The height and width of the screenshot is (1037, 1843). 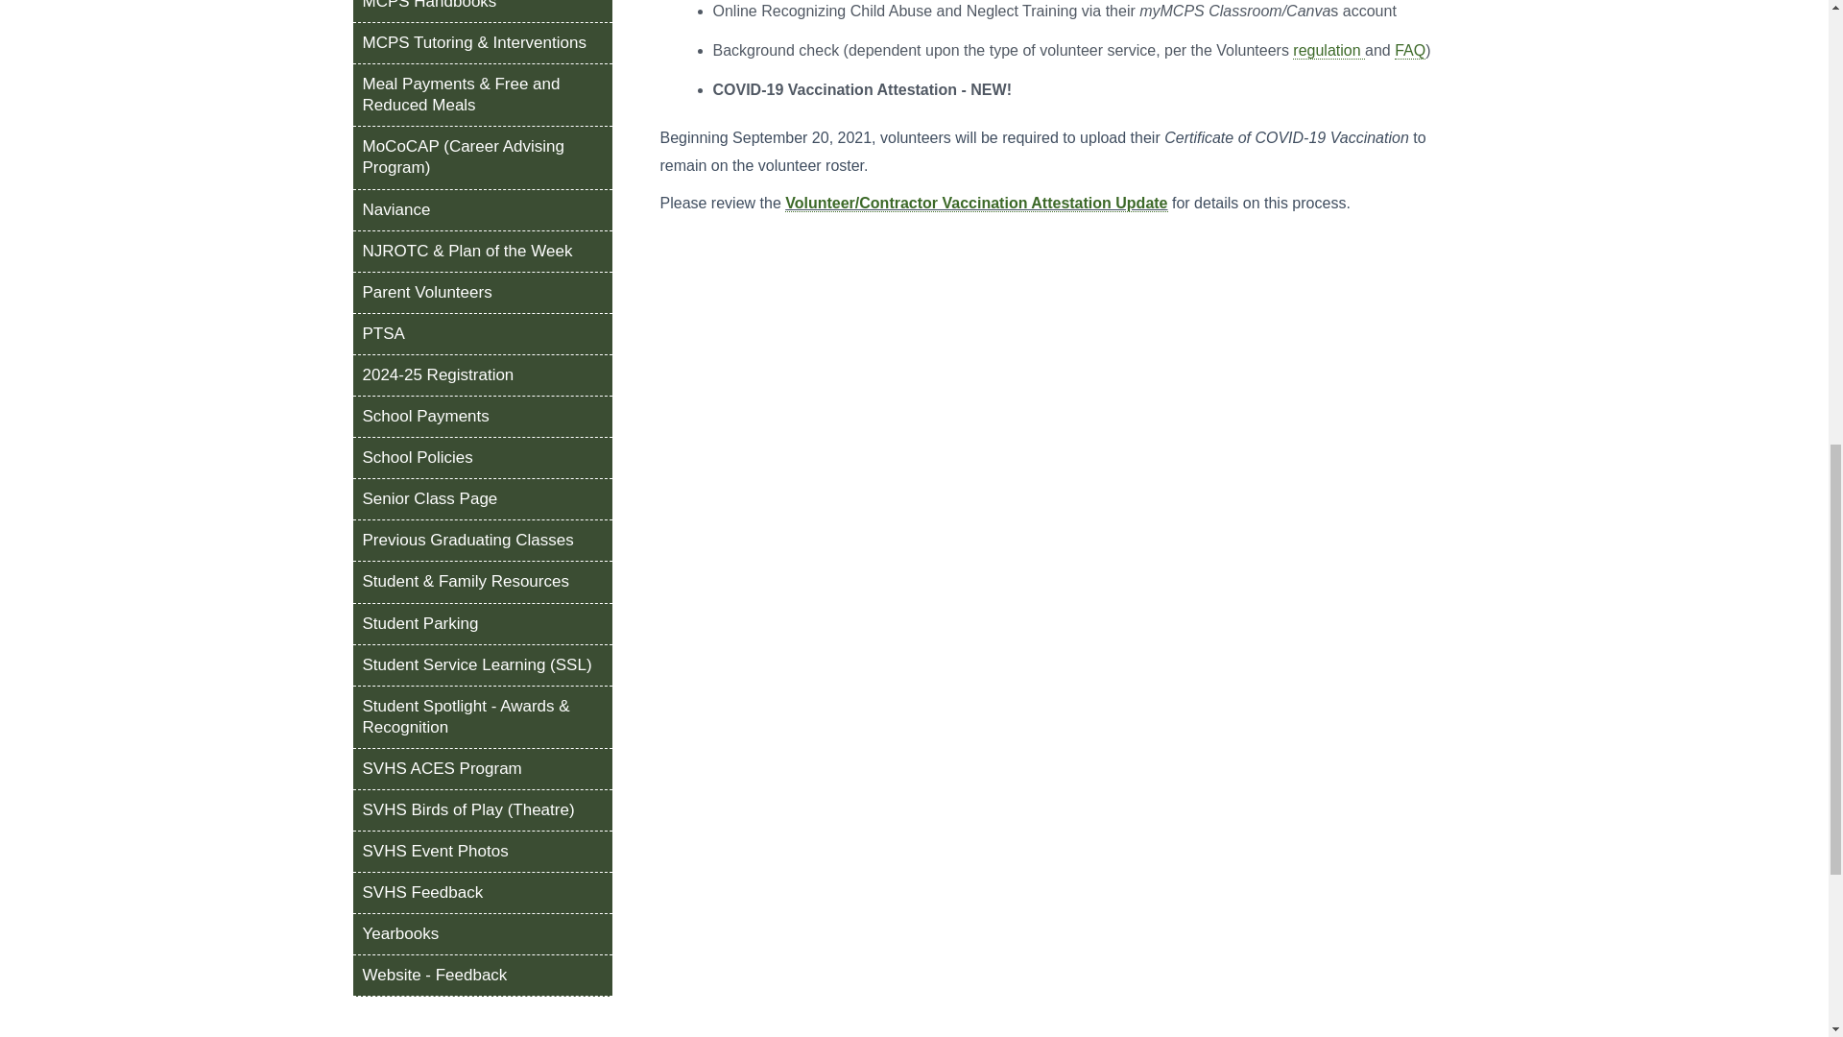 I want to click on FAQ, so click(x=1409, y=50).